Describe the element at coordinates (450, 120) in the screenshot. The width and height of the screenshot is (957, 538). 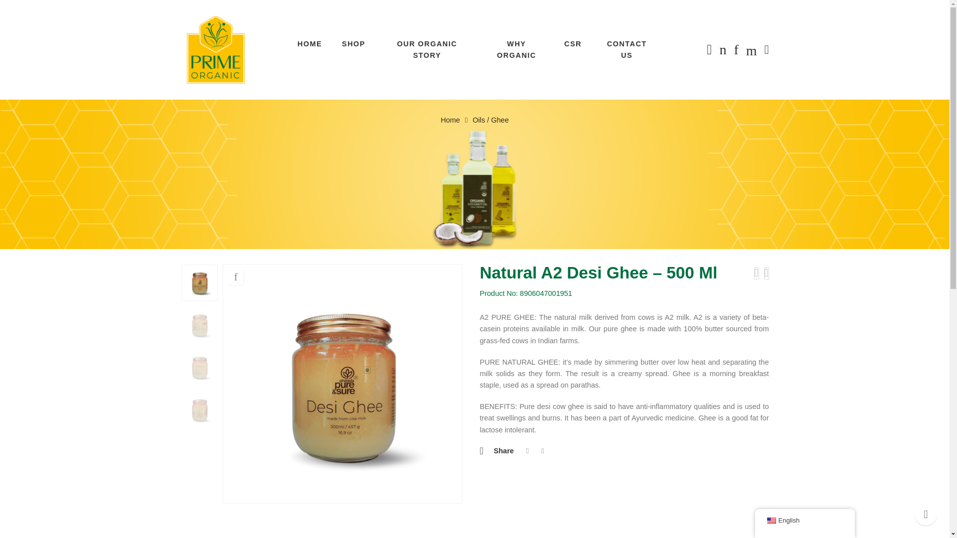
I see `Home` at that location.